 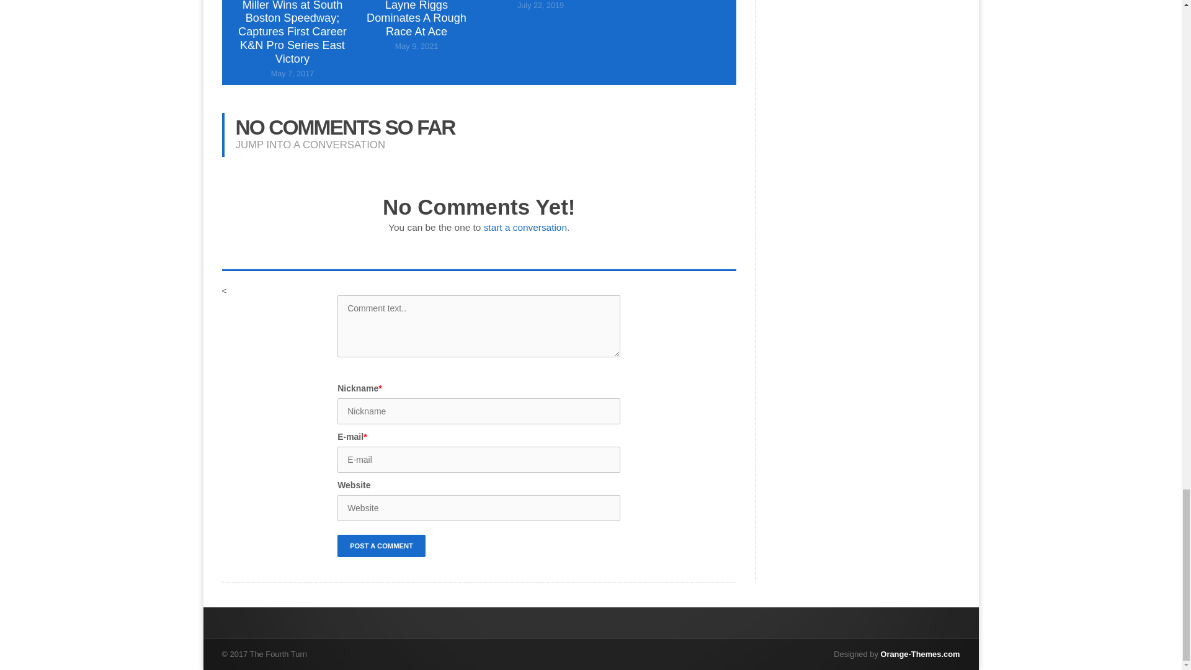 What do you see at coordinates (381, 545) in the screenshot?
I see `Post a Comment` at bounding box center [381, 545].